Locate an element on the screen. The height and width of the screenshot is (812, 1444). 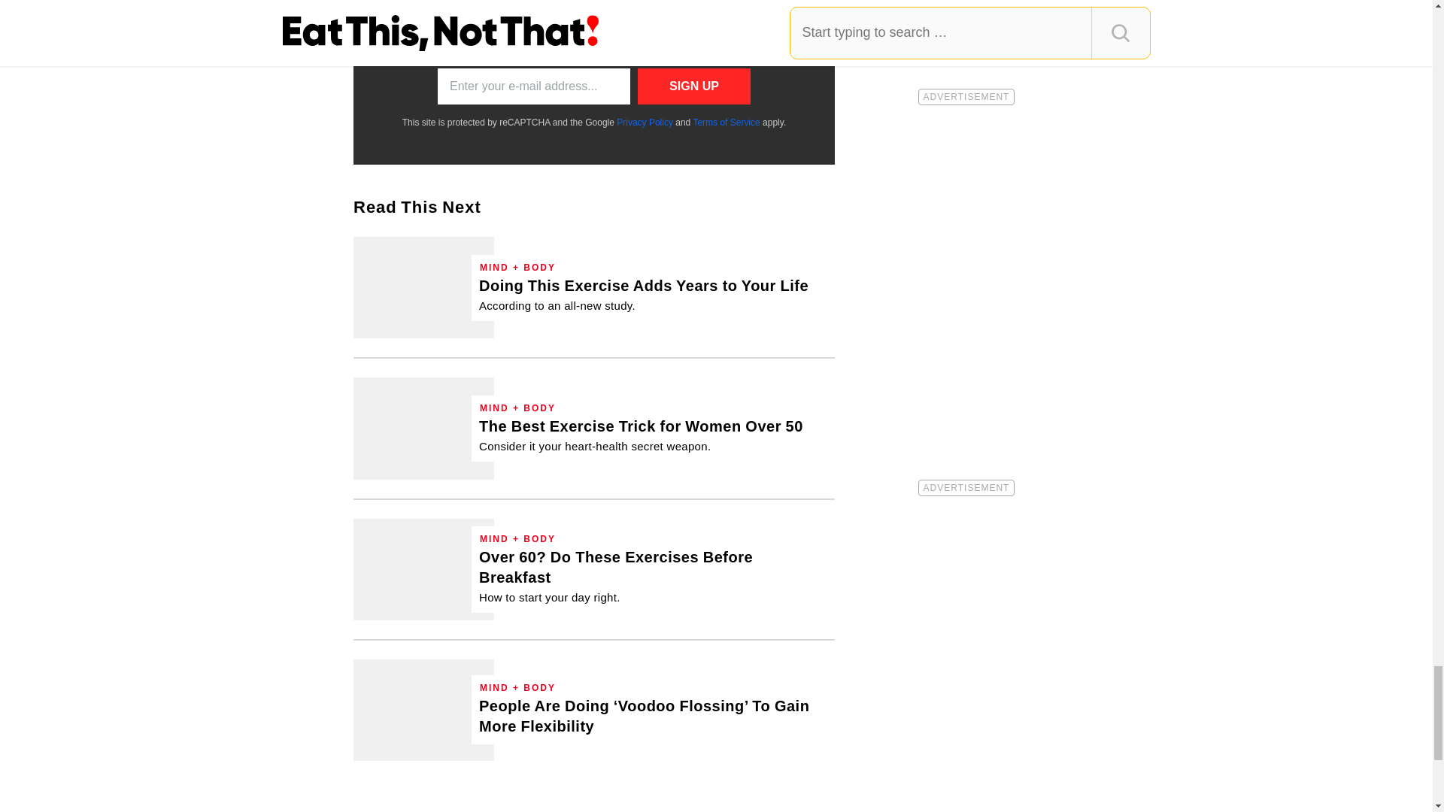
One Secret Exercise Trick That Women Over 50 Should Try Now is located at coordinates (423, 429).